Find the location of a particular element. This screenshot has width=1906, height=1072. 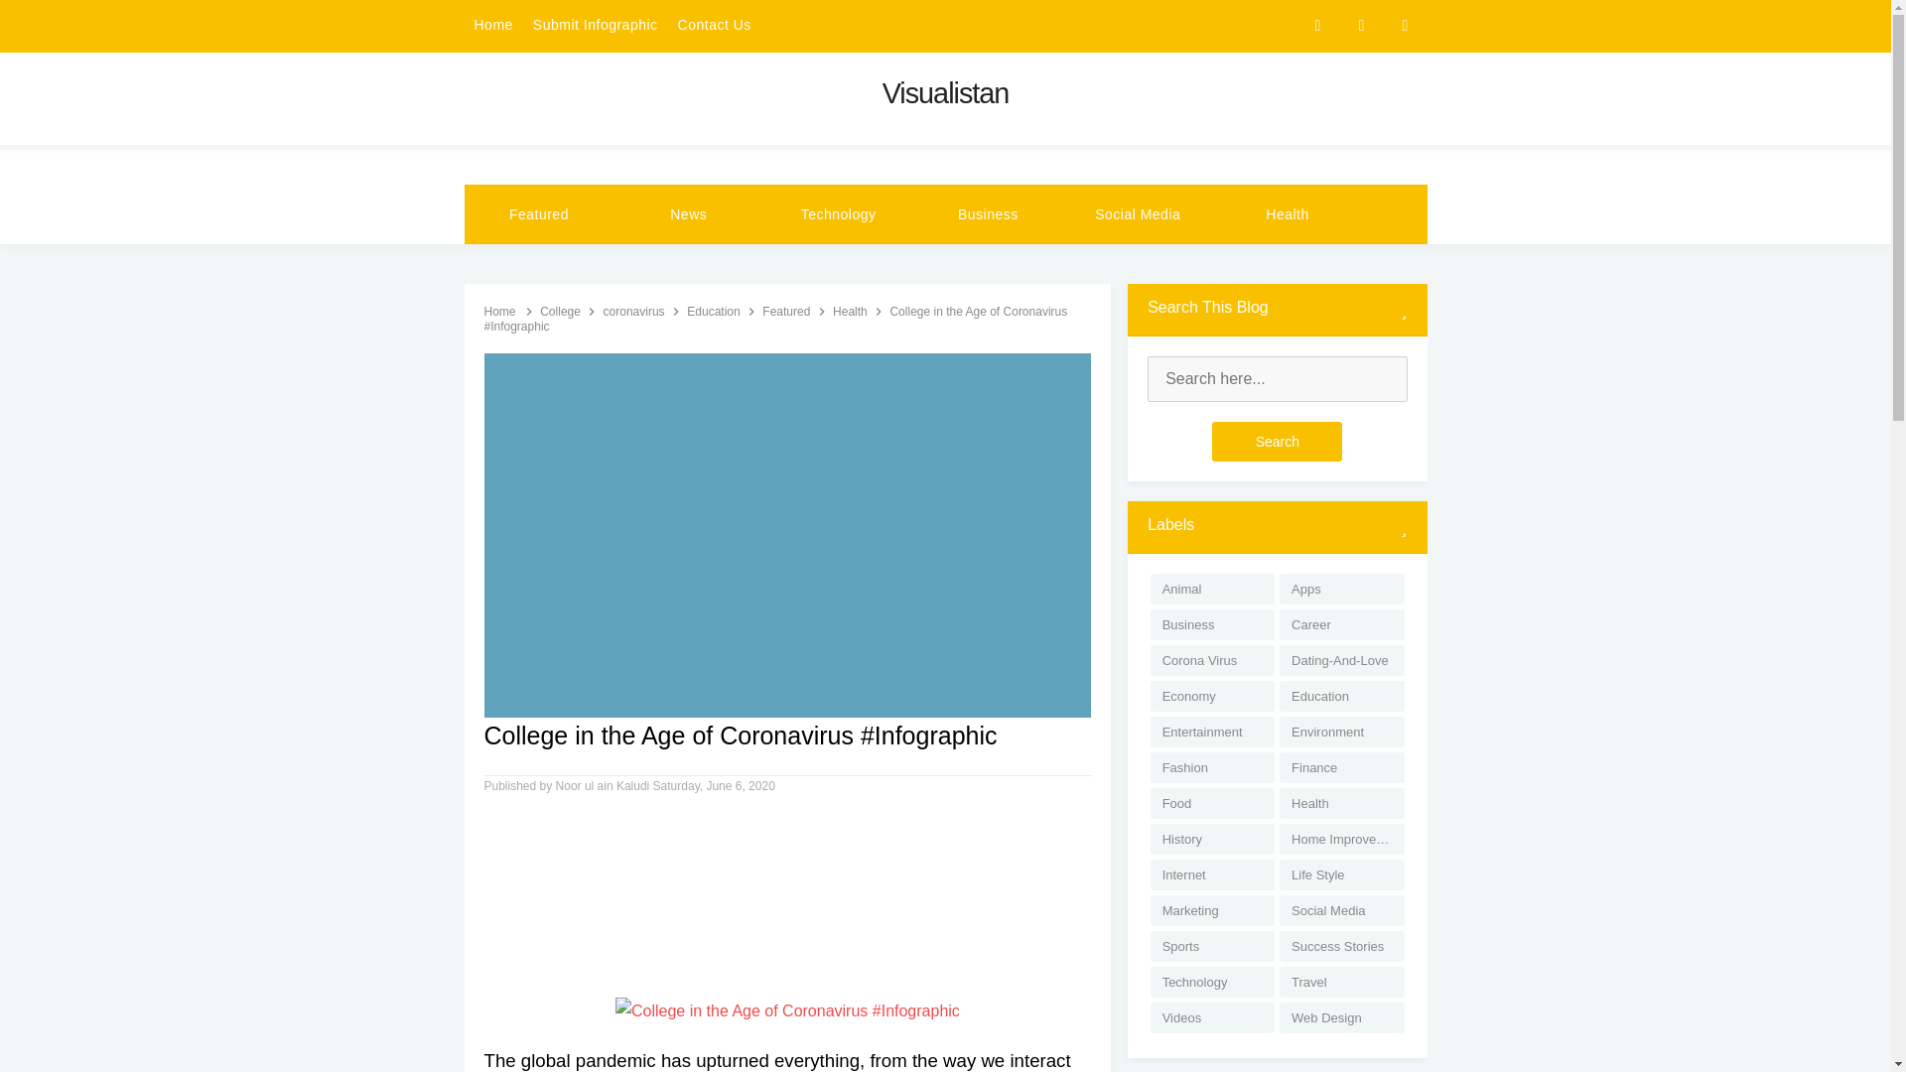

Follow our Twitter is located at coordinates (1406, 26).